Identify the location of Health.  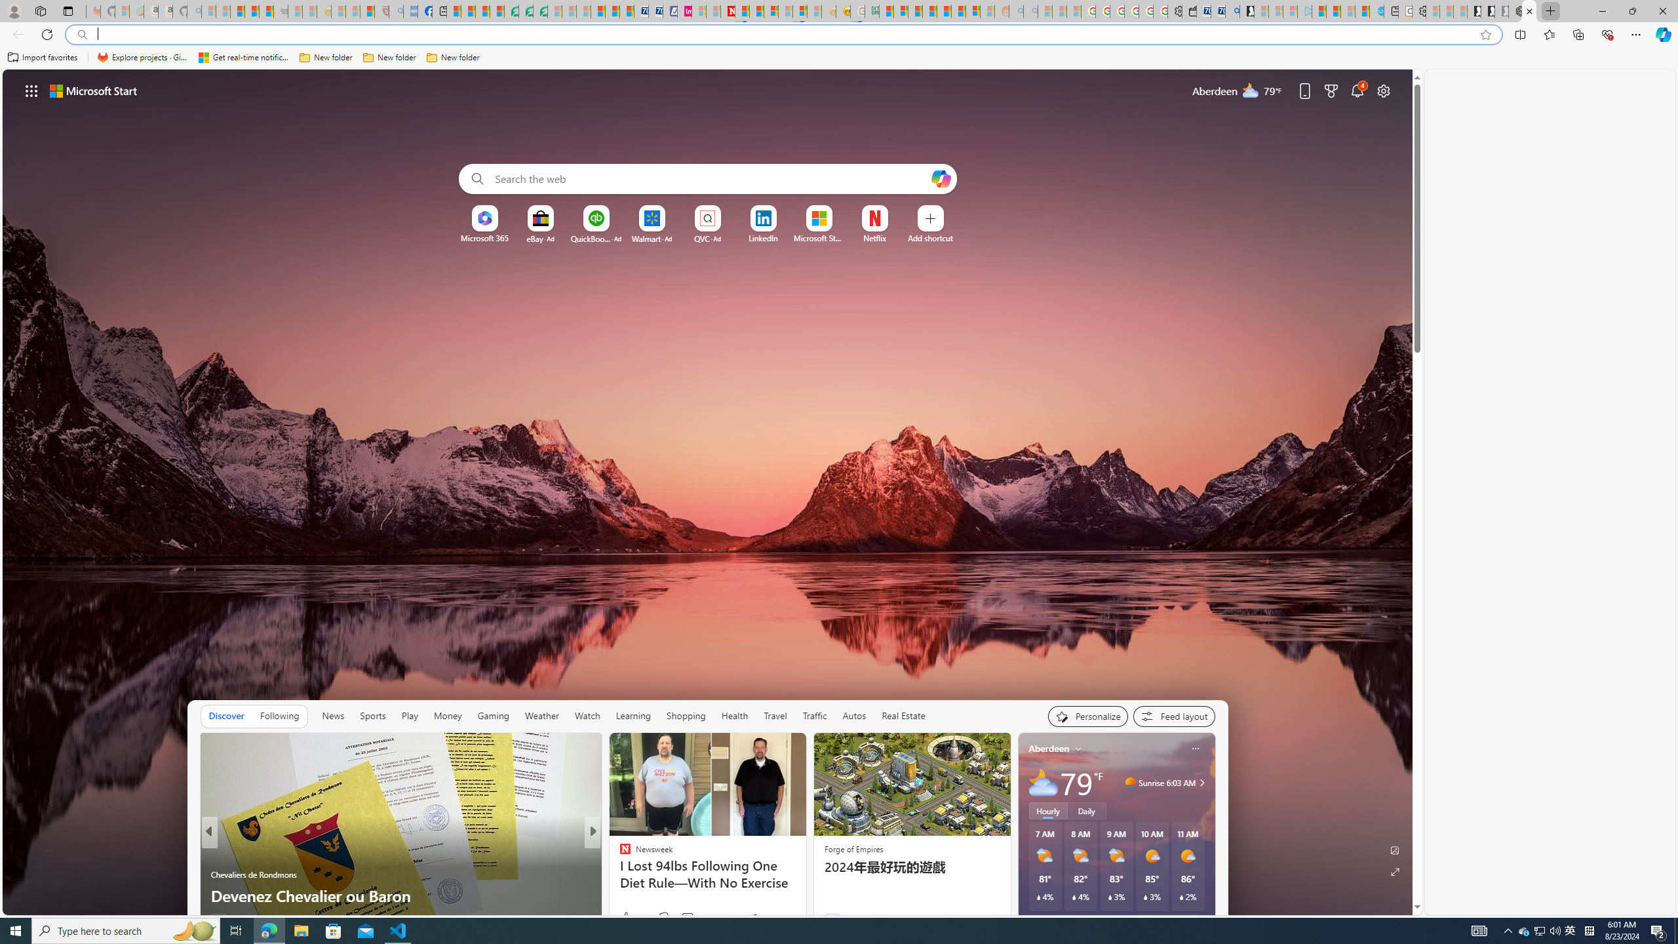
(735, 716).